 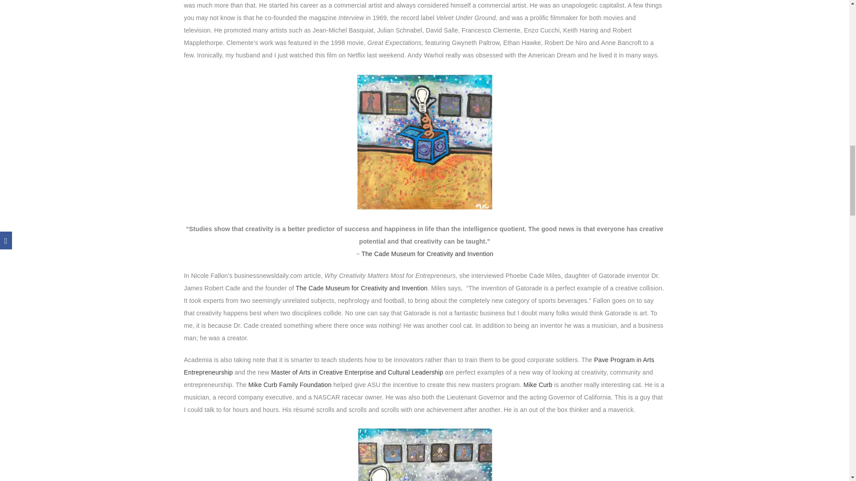 What do you see at coordinates (361, 288) in the screenshot?
I see `The Cade Museum for Creativity and Invention` at bounding box center [361, 288].